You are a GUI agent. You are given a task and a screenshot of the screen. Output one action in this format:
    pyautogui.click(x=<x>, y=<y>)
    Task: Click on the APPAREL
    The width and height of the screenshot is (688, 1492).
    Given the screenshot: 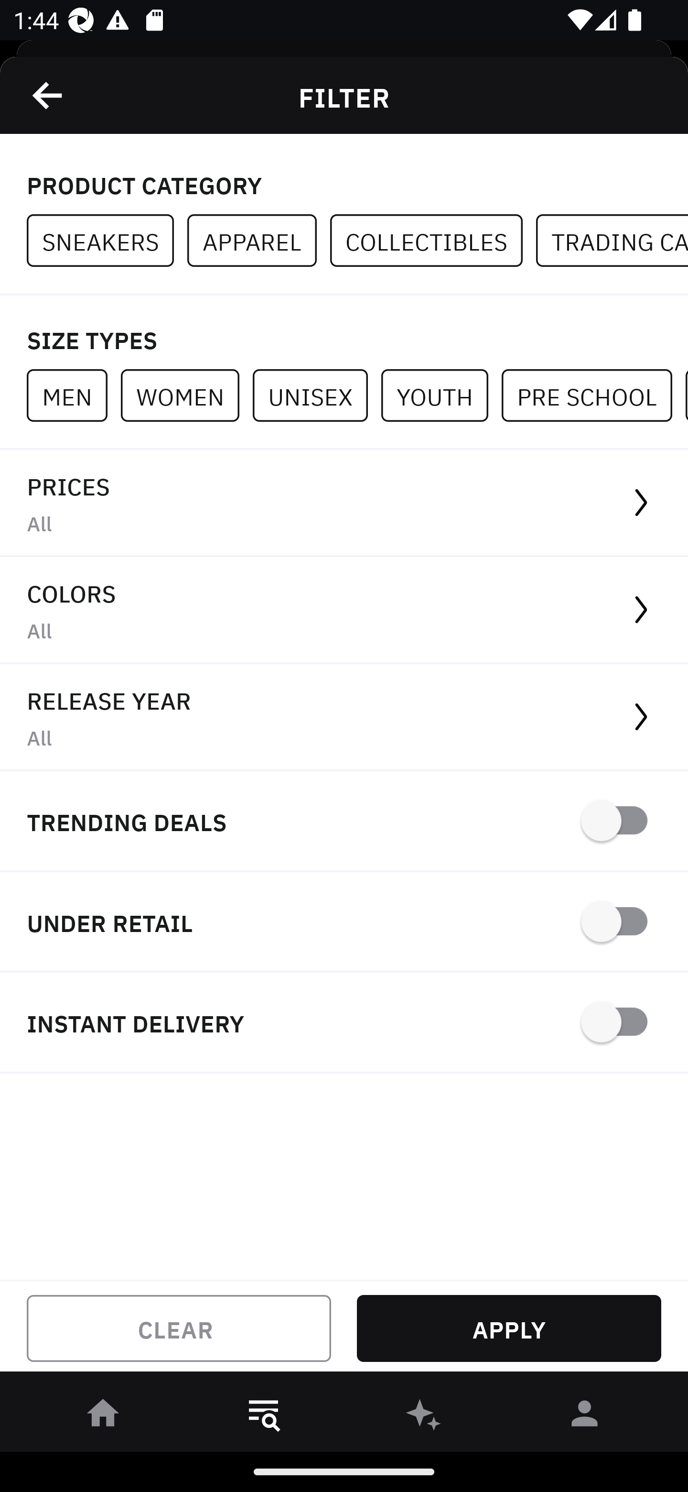 What is the action you would take?
    pyautogui.click(x=258, y=241)
    